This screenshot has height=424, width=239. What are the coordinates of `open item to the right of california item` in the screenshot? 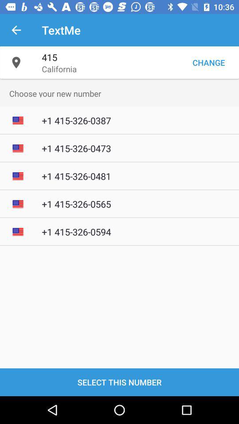 It's located at (208, 63).